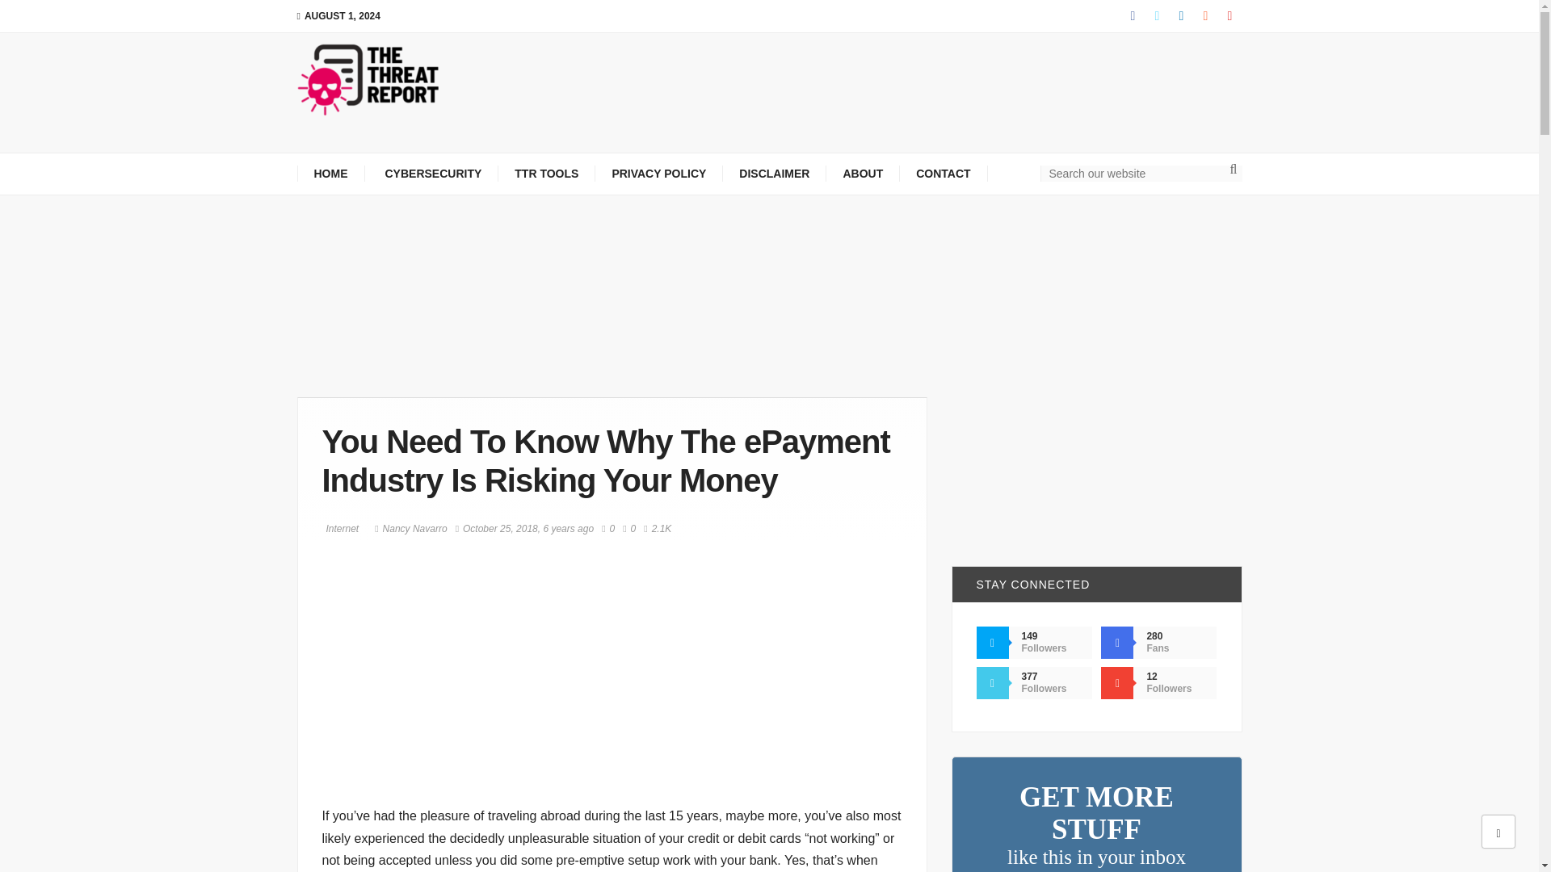  I want to click on HOME, so click(331, 173).